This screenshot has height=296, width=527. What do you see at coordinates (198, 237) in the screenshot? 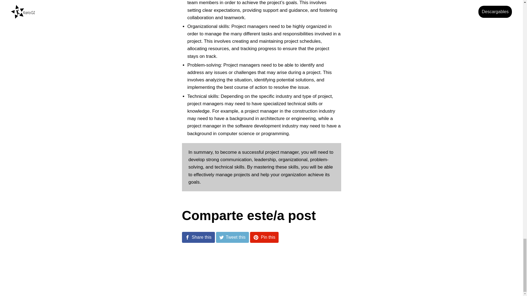
I see `Share this` at bounding box center [198, 237].